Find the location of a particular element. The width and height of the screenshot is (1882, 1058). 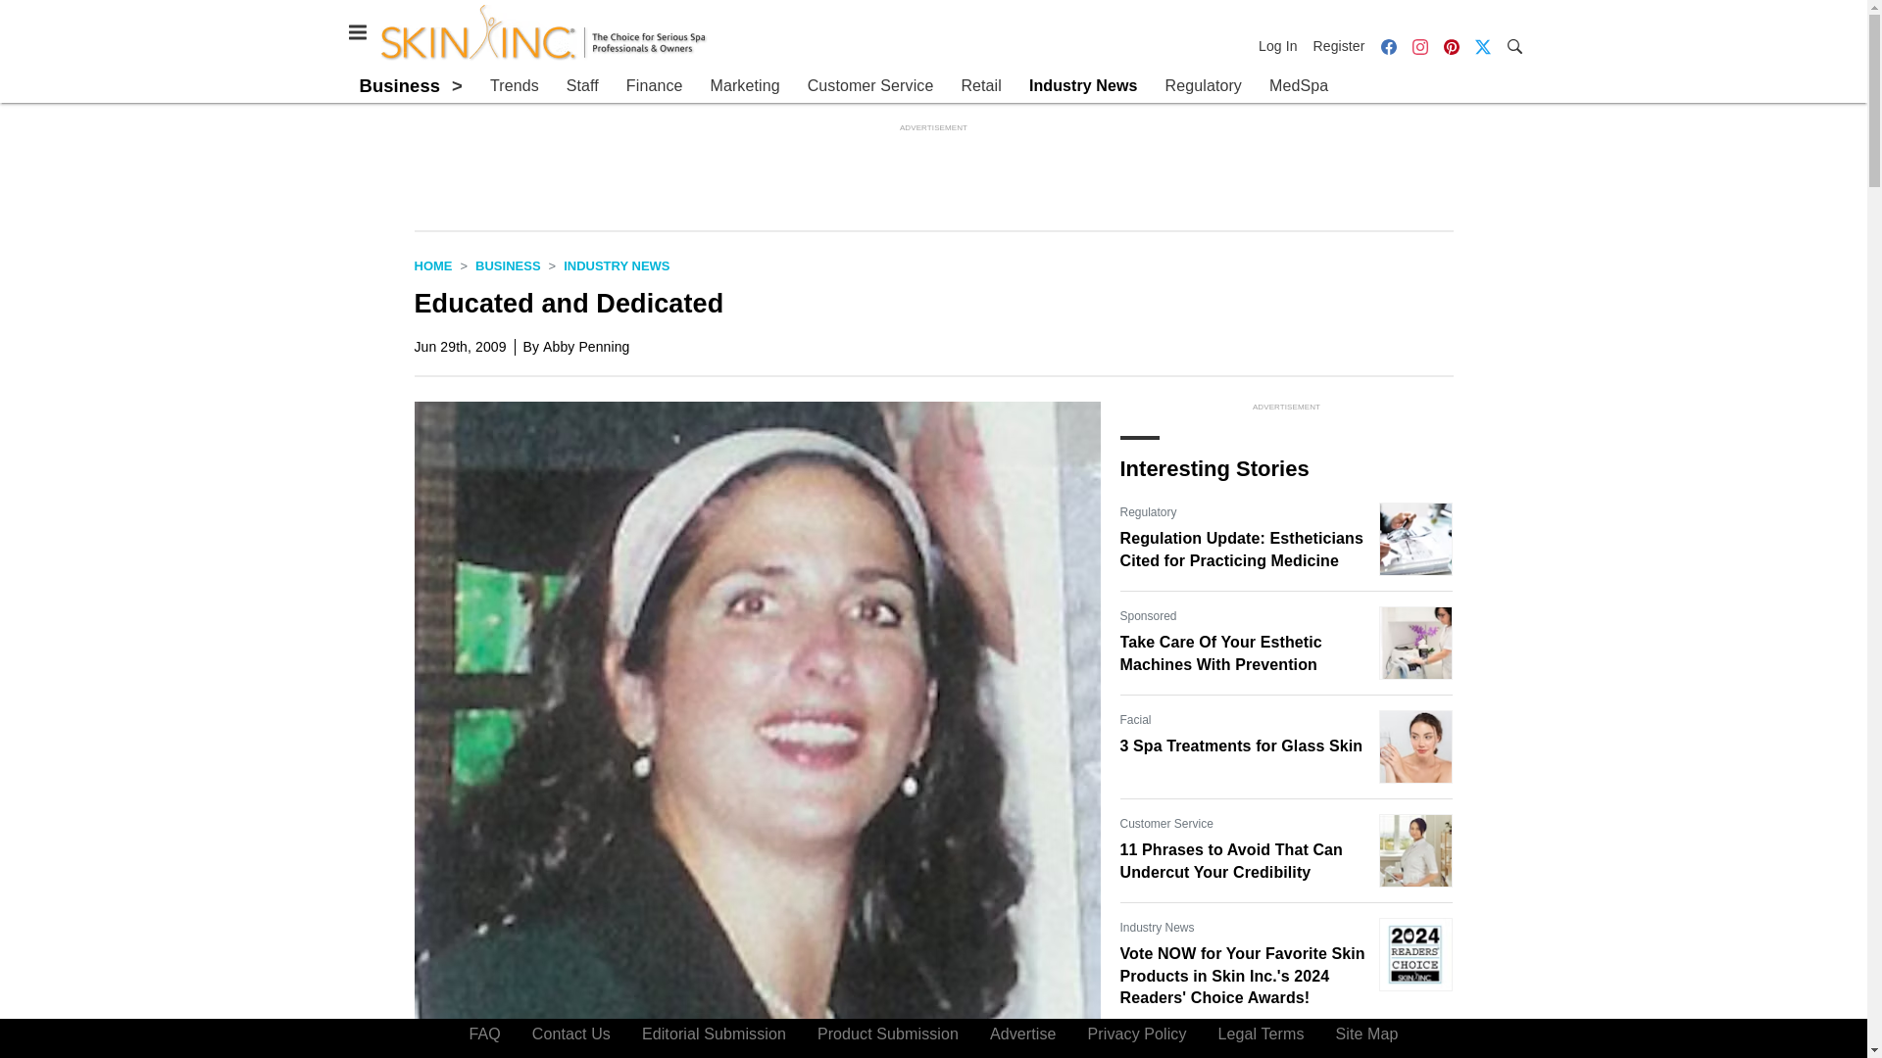

Retail is located at coordinates (980, 86).